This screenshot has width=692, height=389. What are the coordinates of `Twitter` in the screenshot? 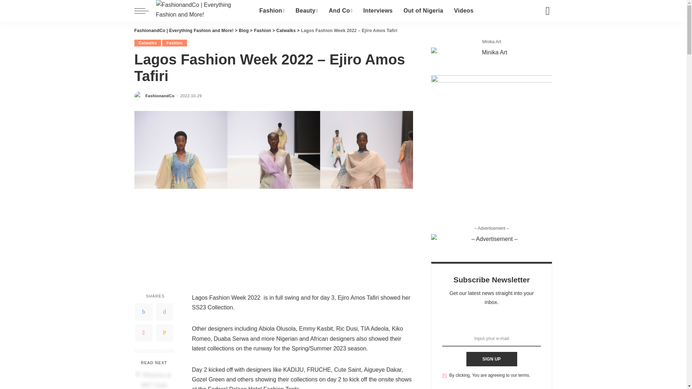 It's located at (164, 312).